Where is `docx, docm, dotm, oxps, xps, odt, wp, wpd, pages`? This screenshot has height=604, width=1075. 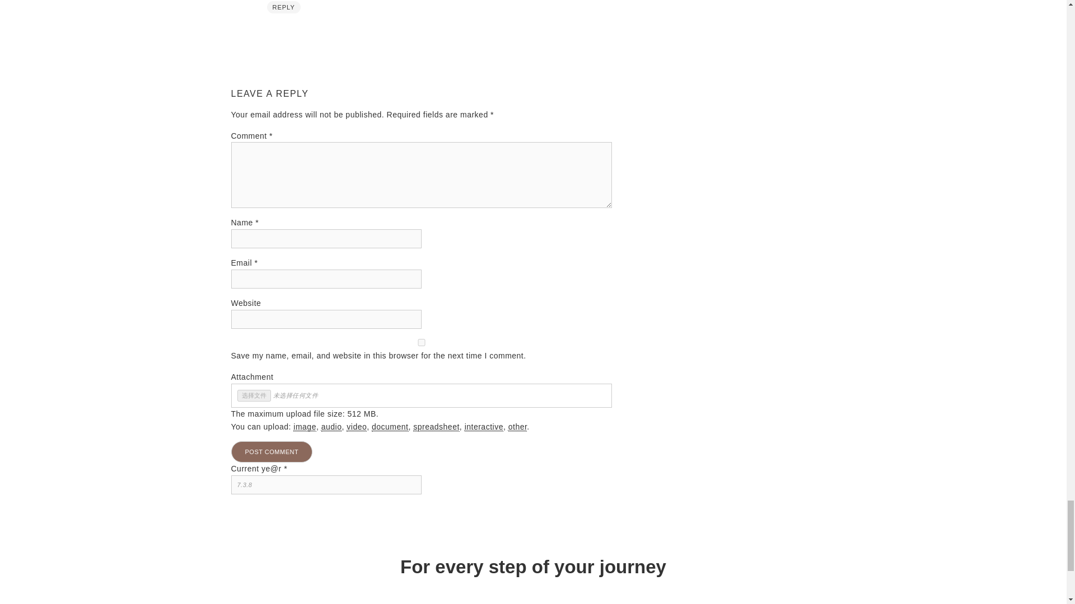
docx, docm, dotm, oxps, xps, odt, wp, wpd, pages is located at coordinates (390, 427).